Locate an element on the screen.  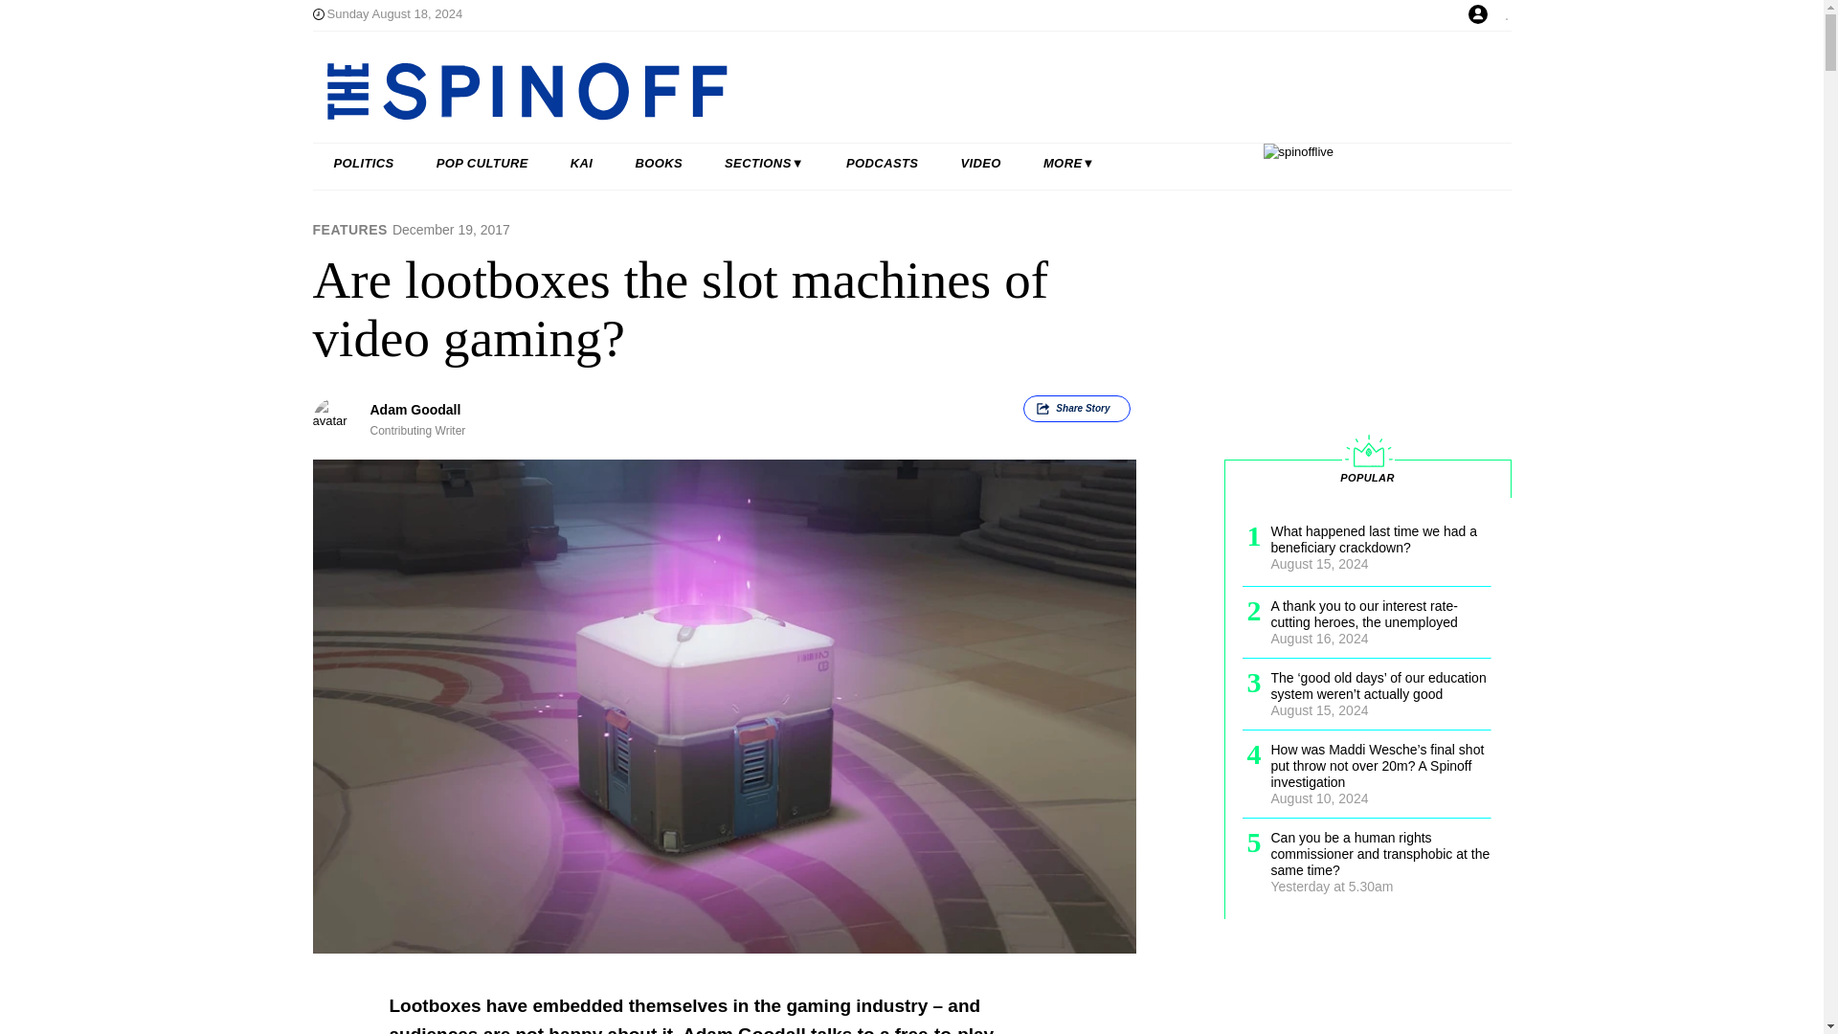
VIDEO is located at coordinates (980, 164).